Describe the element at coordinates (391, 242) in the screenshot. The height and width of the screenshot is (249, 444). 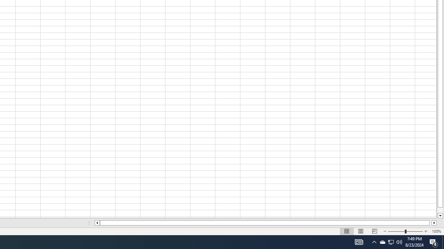
I see `Show desktop` at that location.